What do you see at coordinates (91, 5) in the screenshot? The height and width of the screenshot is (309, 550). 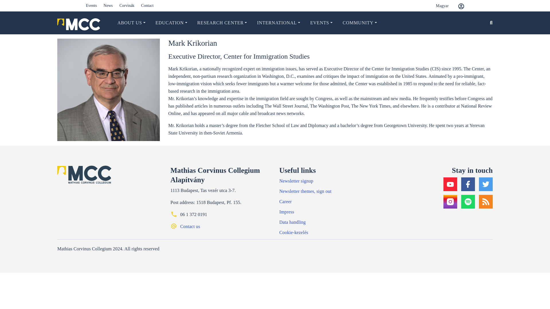 I see `Events` at bounding box center [91, 5].